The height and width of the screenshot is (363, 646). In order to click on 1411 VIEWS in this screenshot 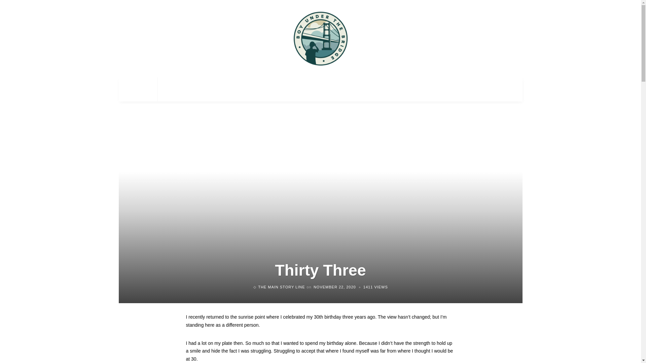, I will do `click(375, 287)`.